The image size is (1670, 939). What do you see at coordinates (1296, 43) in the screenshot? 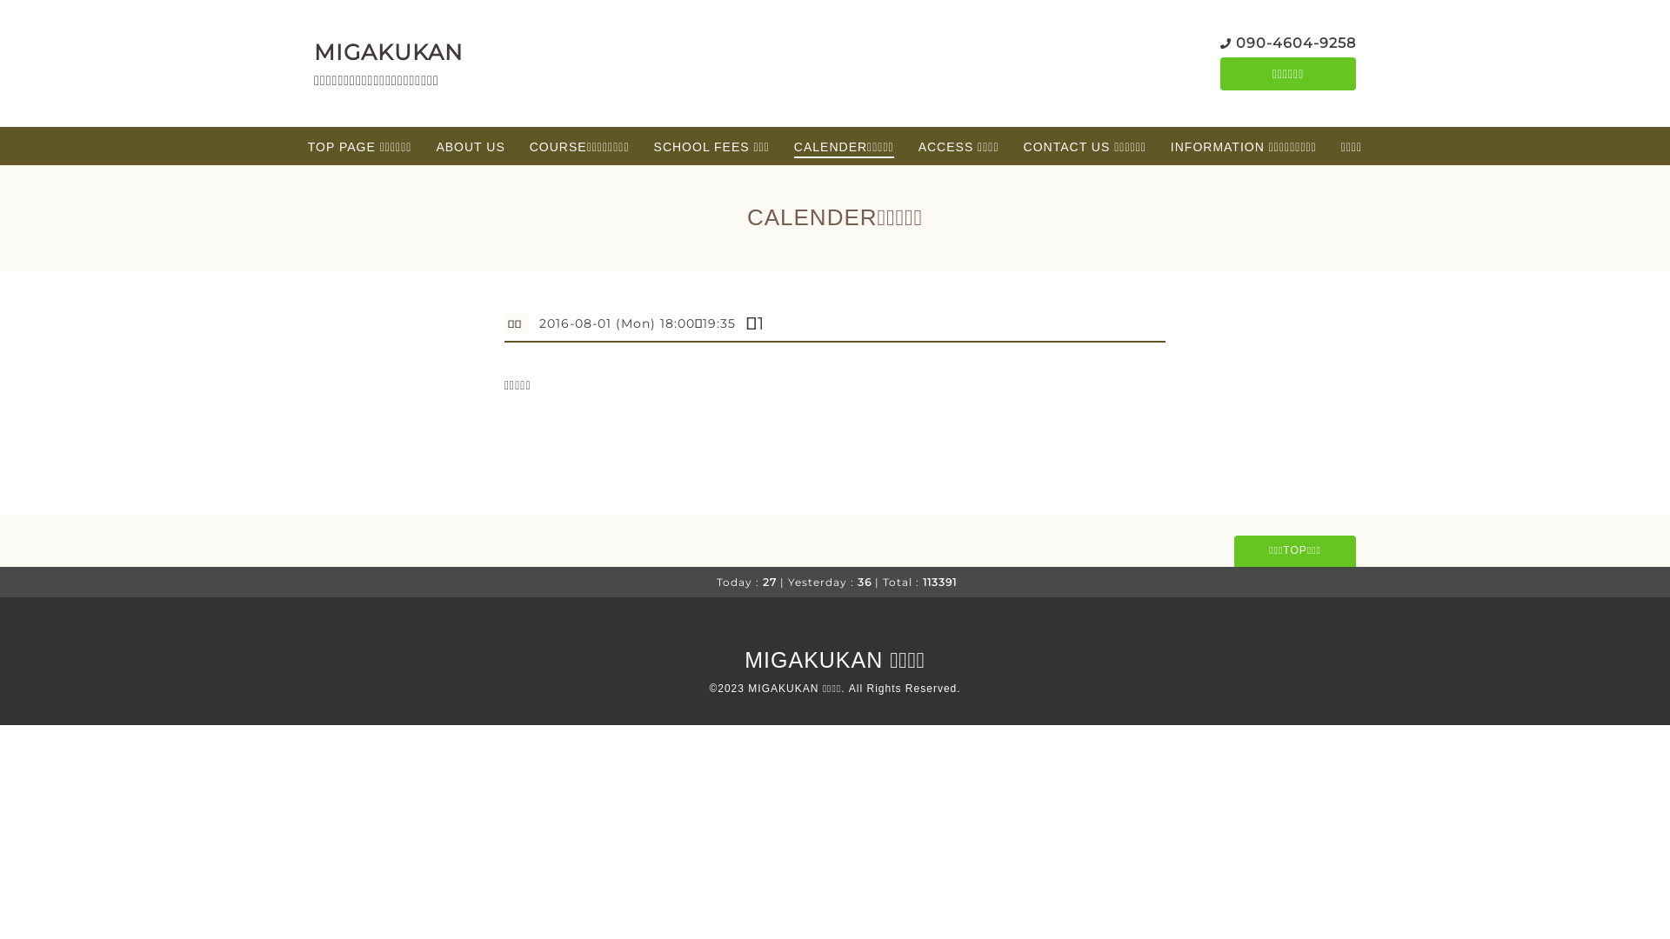
I see `090-4604-9258` at bounding box center [1296, 43].